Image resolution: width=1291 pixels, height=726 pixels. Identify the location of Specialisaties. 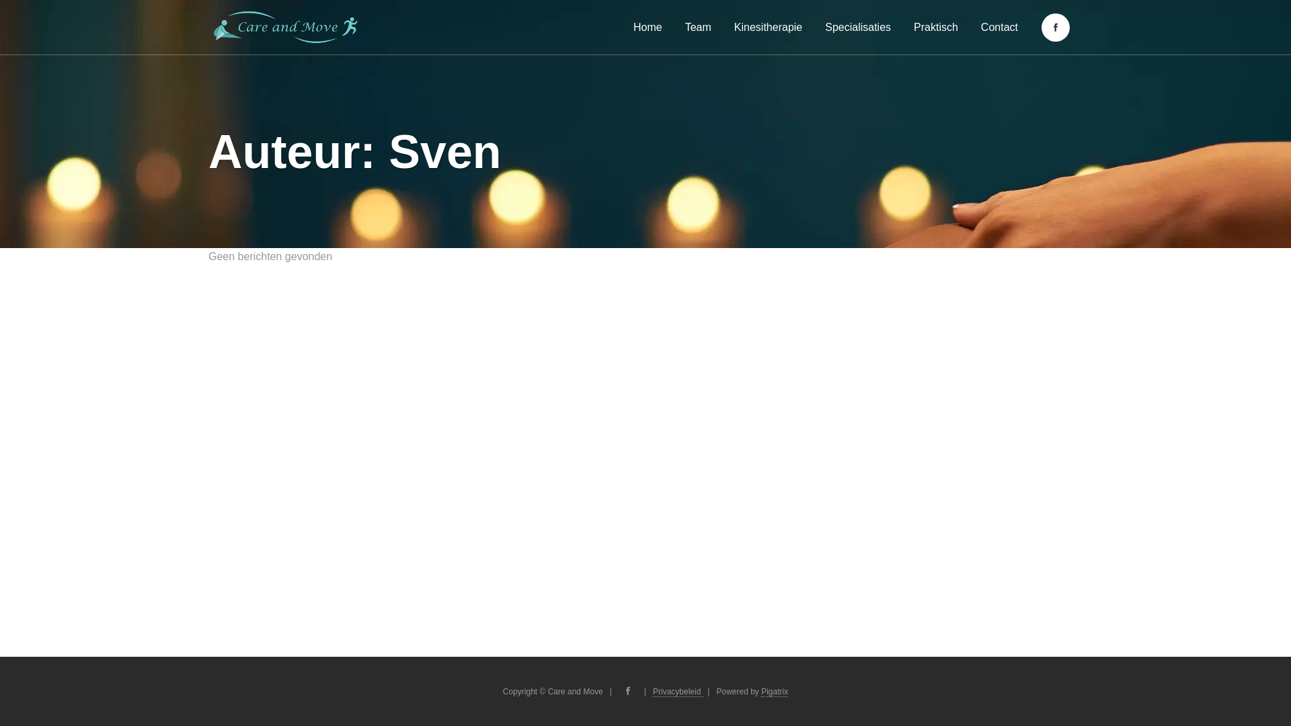
(858, 27).